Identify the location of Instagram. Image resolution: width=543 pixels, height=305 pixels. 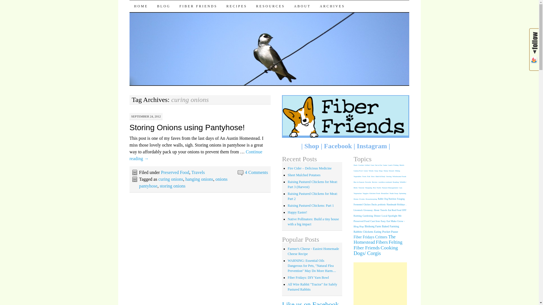
(372, 146).